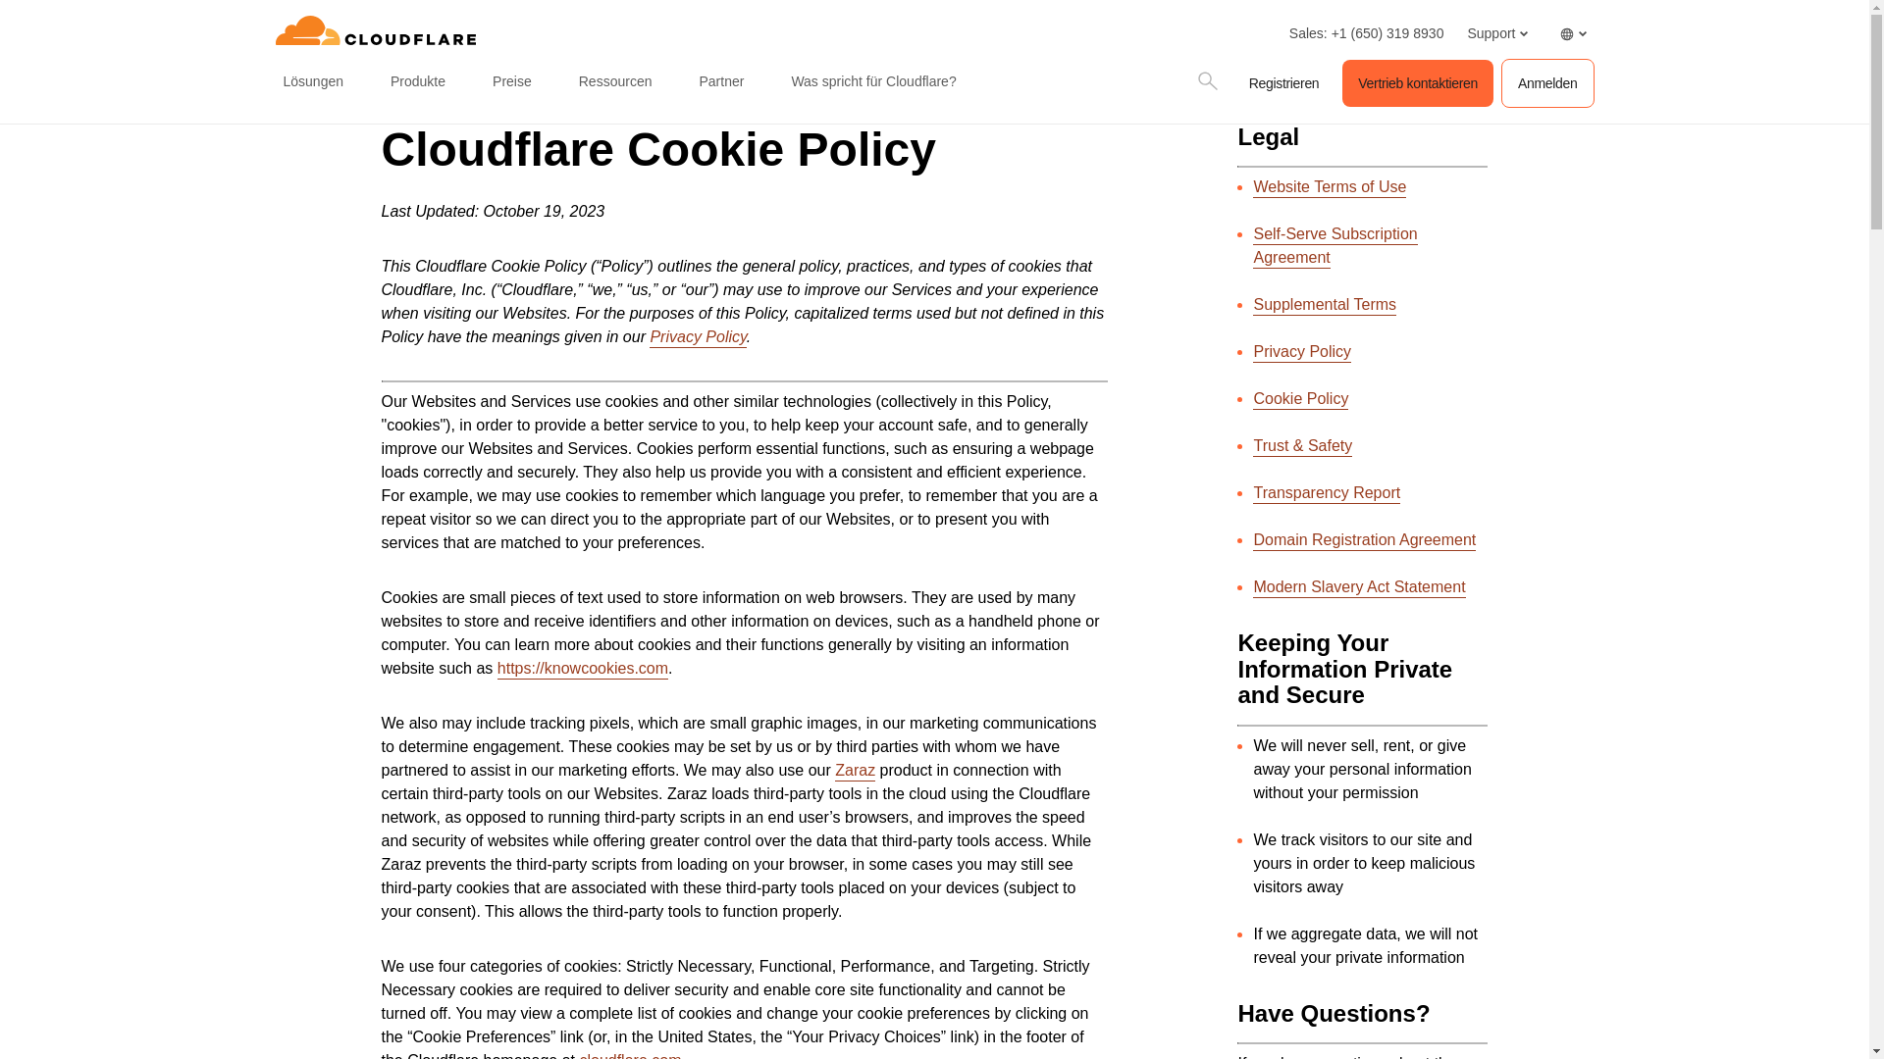 The width and height of the screenshot is (1884, 1059). What do you see at coordinates (418, 82) in the screenshot?
I see `Produkte` at bounding box center [418, 82].